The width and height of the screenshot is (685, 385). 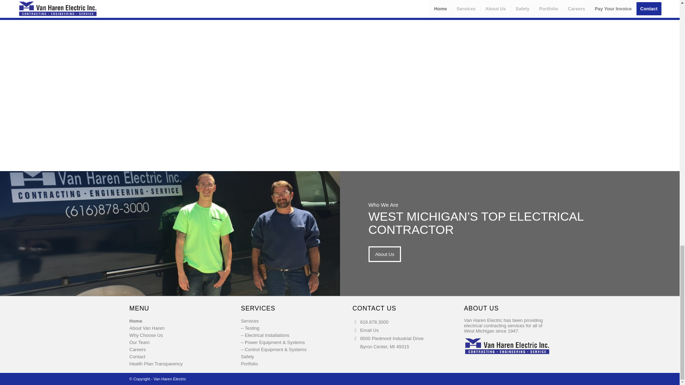 What do you see at coordinates (382, 1) in the screenshot?
I see `View Our Services` at bounding box center [382, 1].